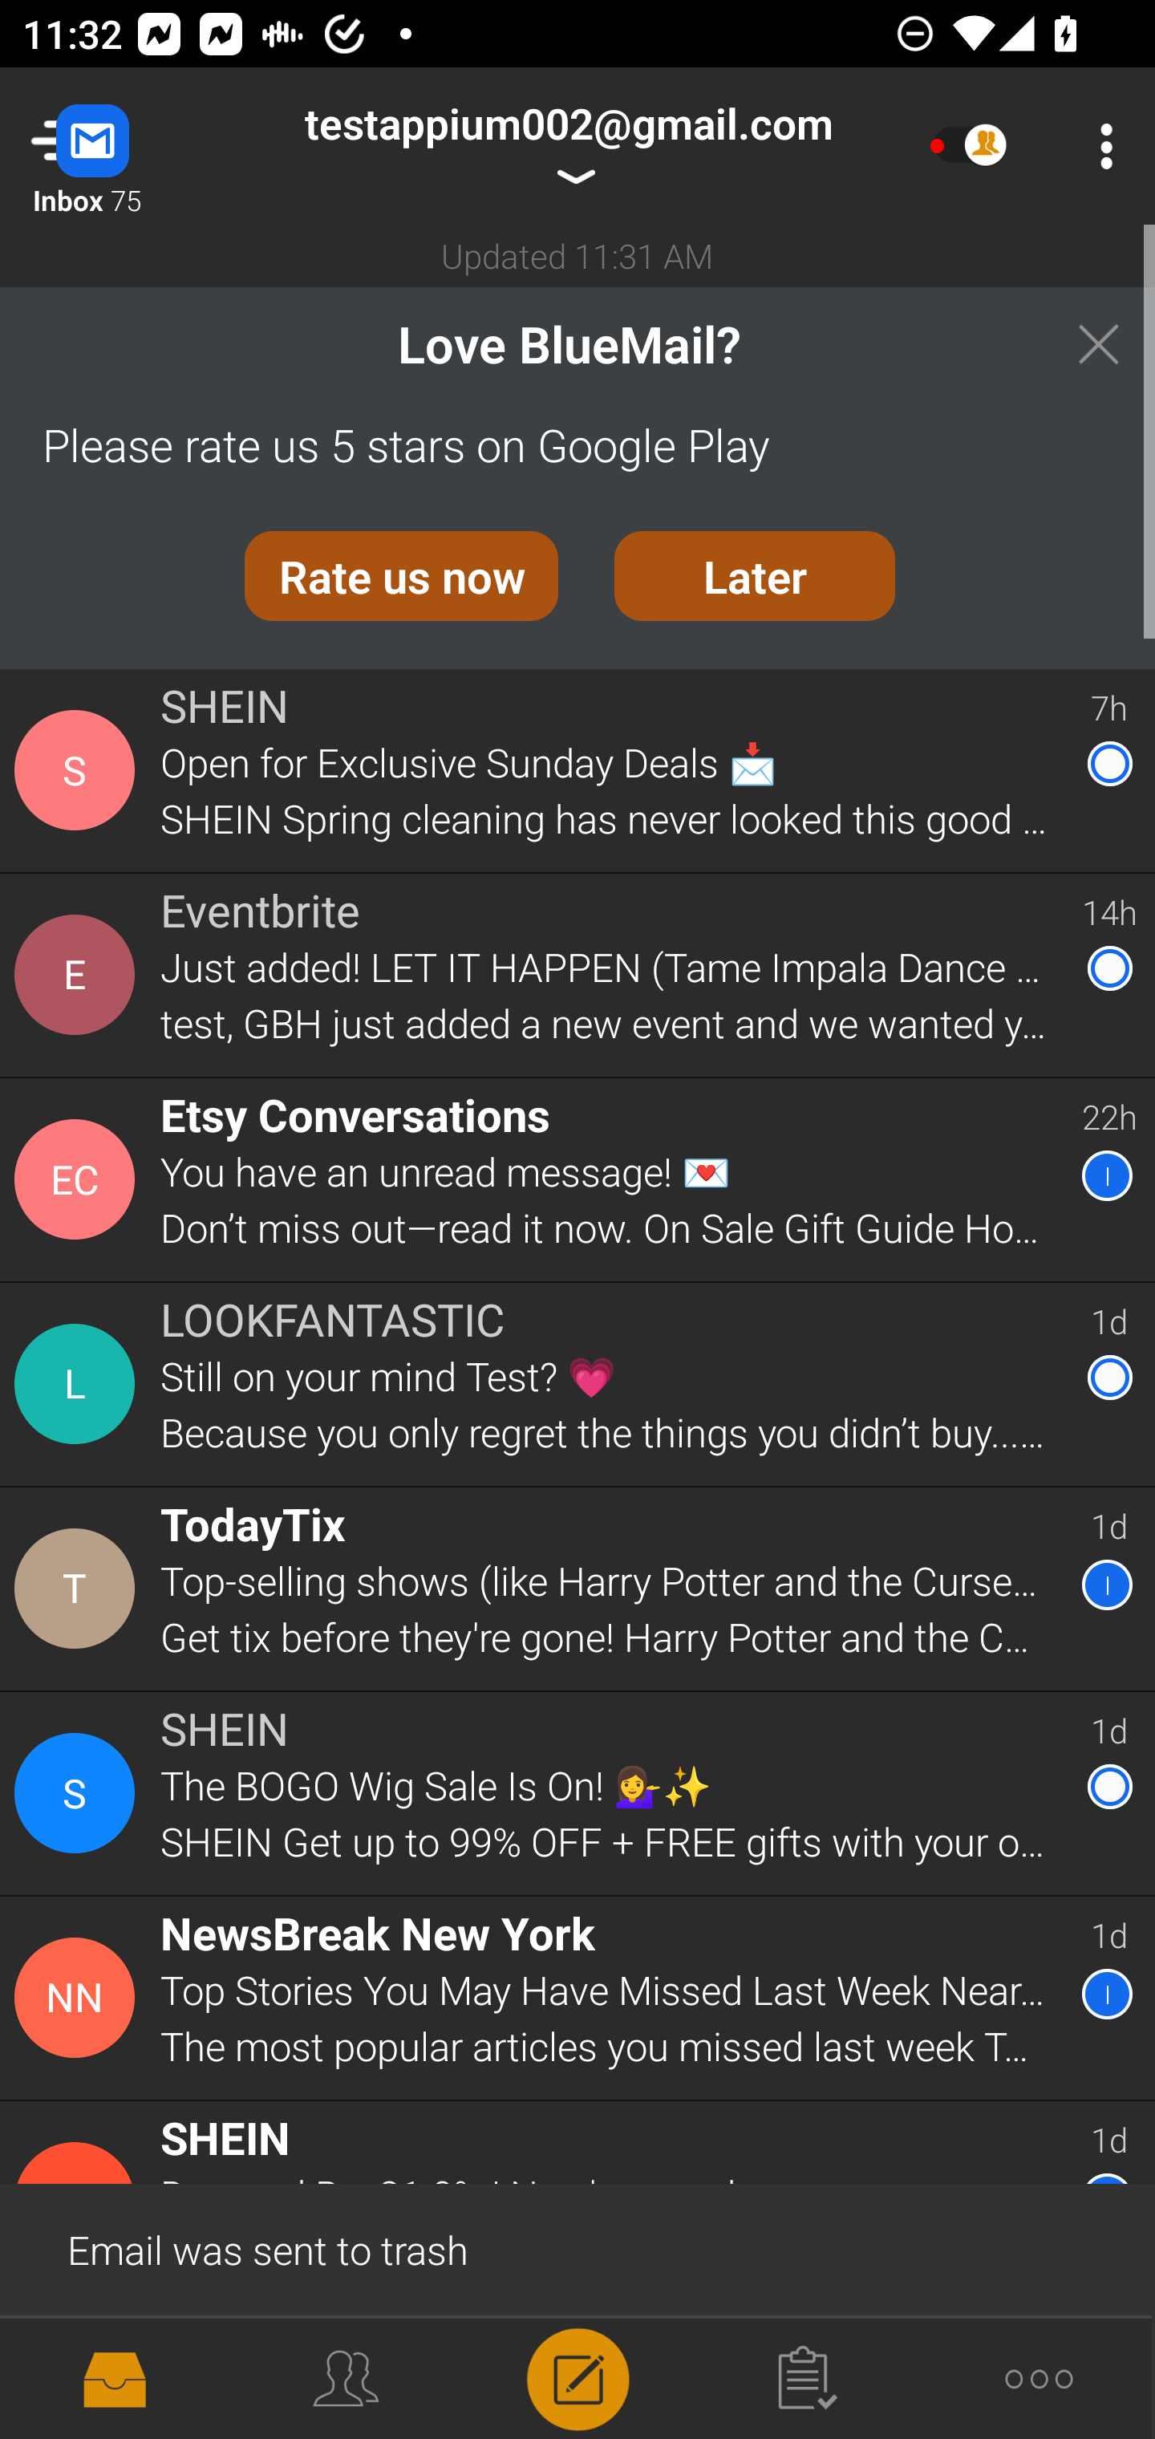 This screenshot has width=1155, height=2439. Describe the element at coordinates (79, 1589) in the screenshot. I see `Contact Details` at that location.